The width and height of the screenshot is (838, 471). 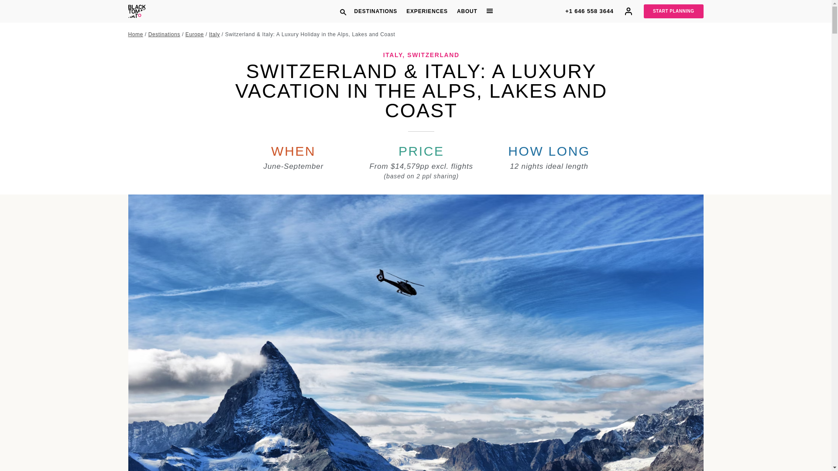 I want to click on experiences, so click(x=427, y=11).